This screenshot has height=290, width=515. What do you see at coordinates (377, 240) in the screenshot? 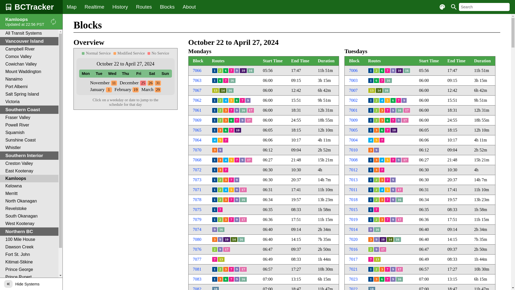
I see `9` at bounding box center [377, 240].